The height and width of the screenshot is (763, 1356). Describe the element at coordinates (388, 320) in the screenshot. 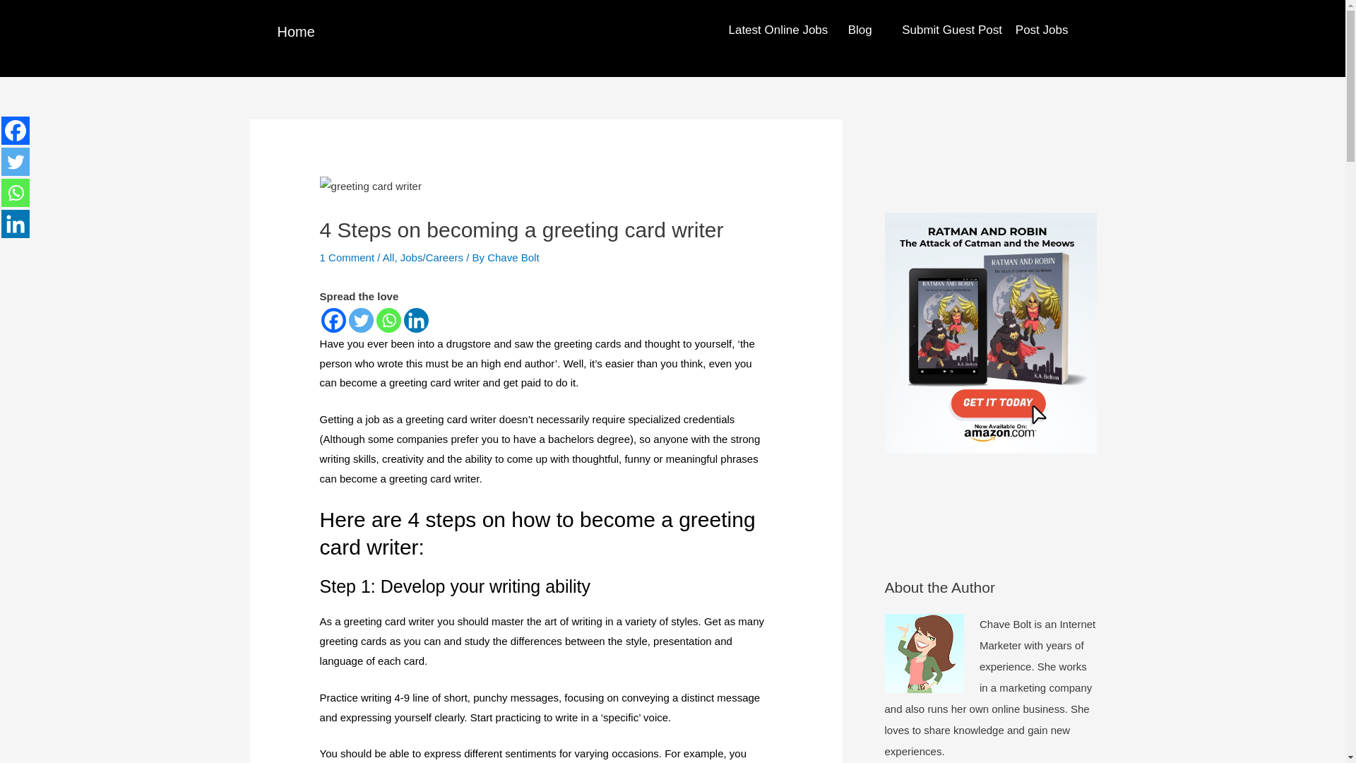

I see `Whatsapp` at that location.